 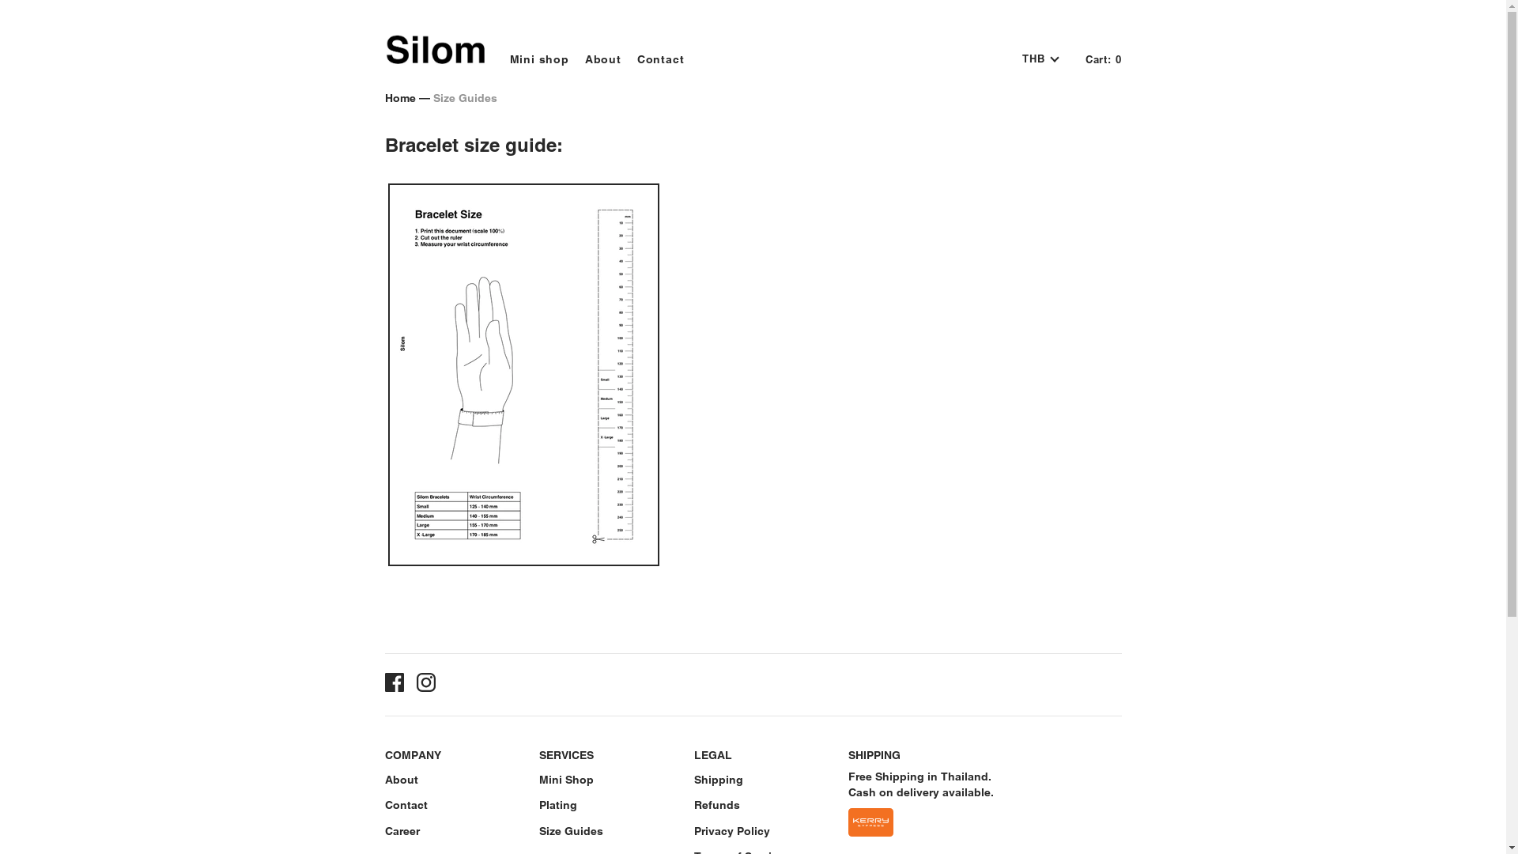 What do you see at coordinates (717, 805) in the screenshot?
I see `Refunds` at bounding box center [717, 805].